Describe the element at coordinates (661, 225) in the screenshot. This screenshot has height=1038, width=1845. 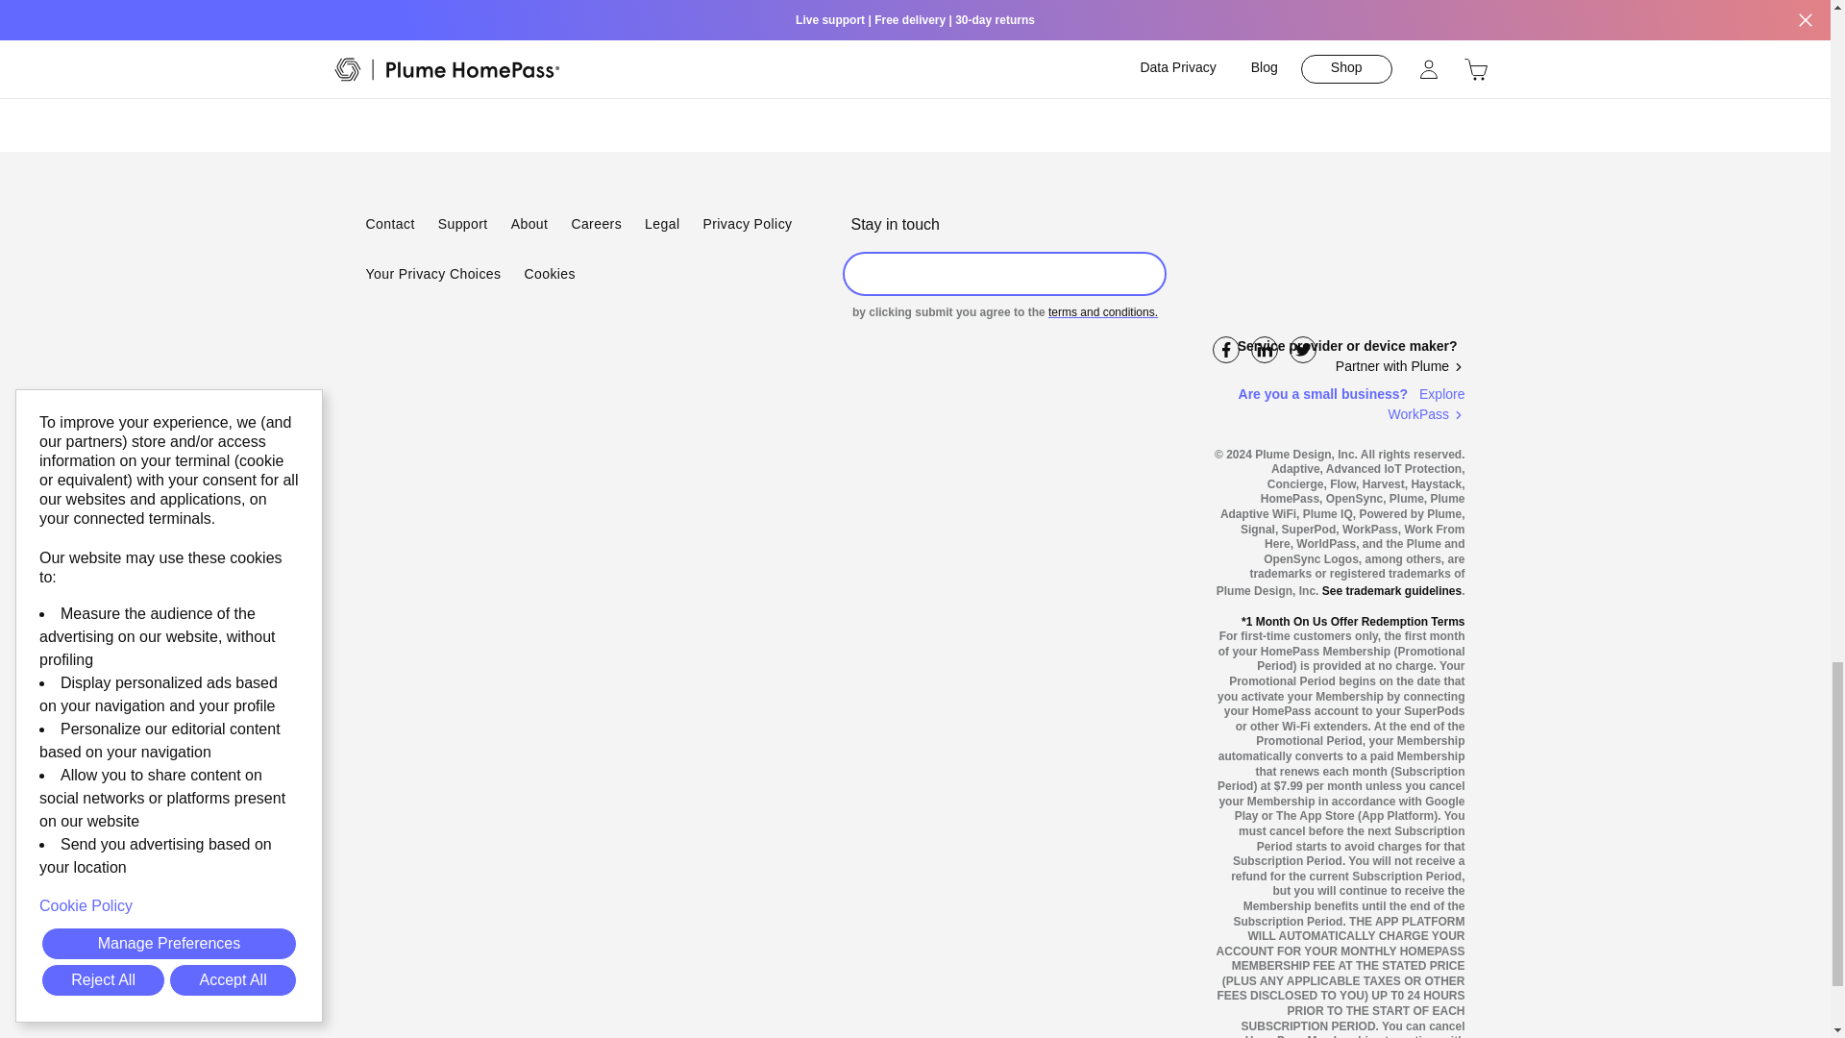
I see `Legal` at that location.